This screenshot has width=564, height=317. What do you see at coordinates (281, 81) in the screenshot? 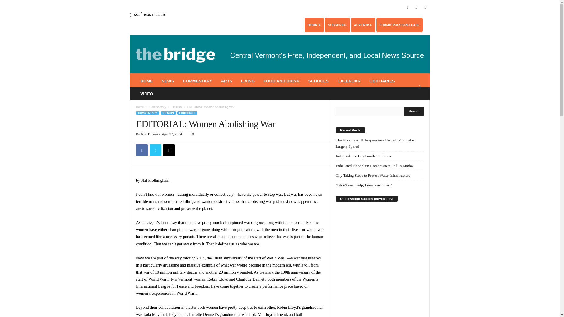
I see `FOOD AND DRINK` at bounding box center [281, 81].